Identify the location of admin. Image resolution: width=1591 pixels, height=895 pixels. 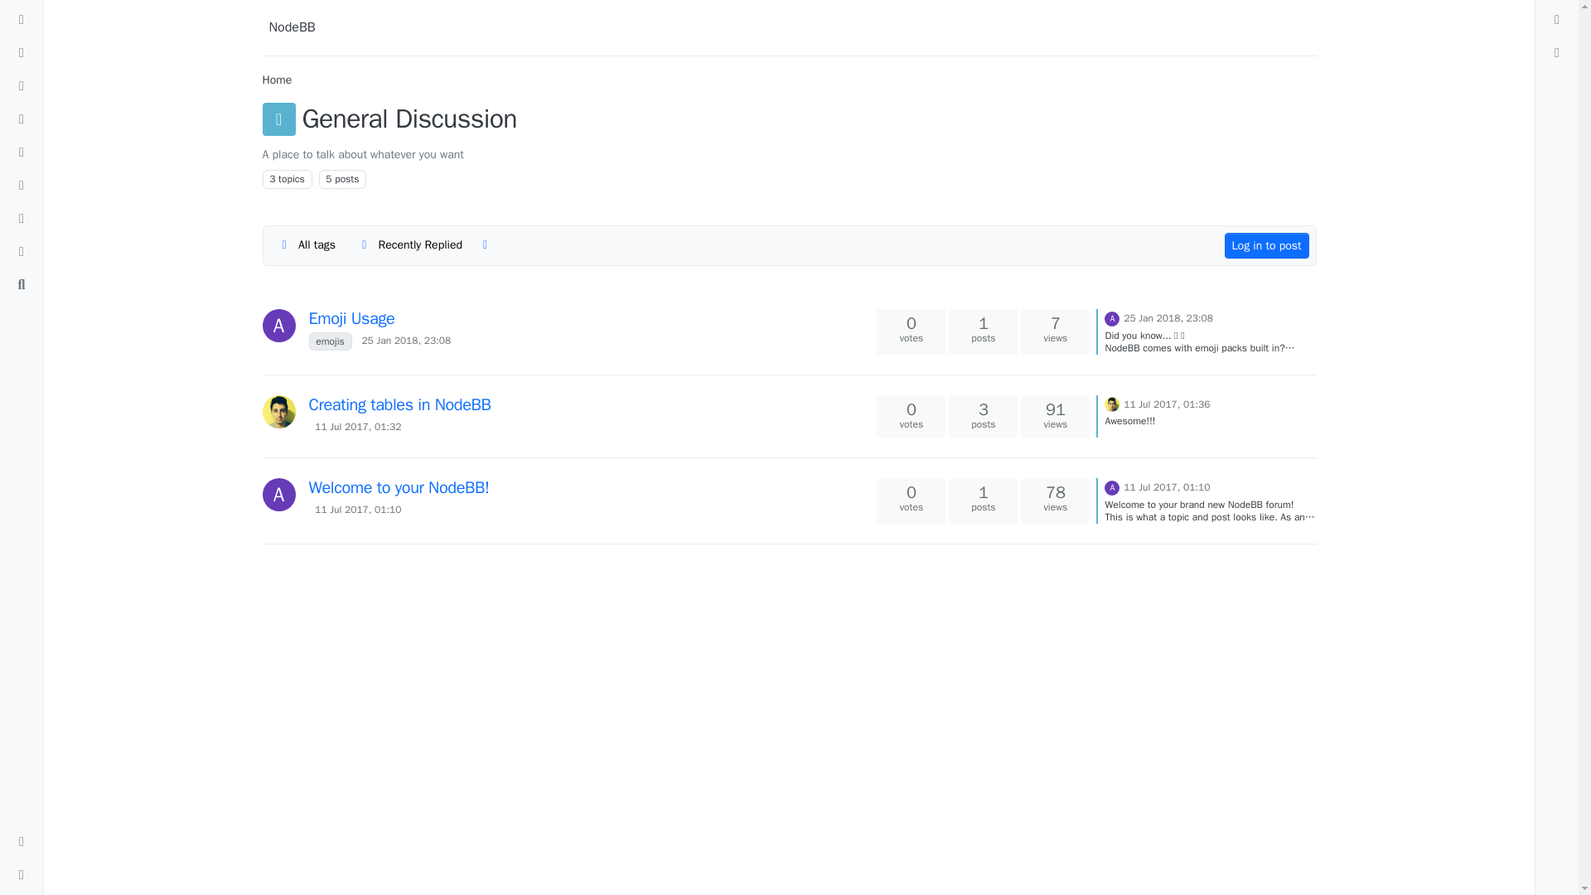
(1112, 318).